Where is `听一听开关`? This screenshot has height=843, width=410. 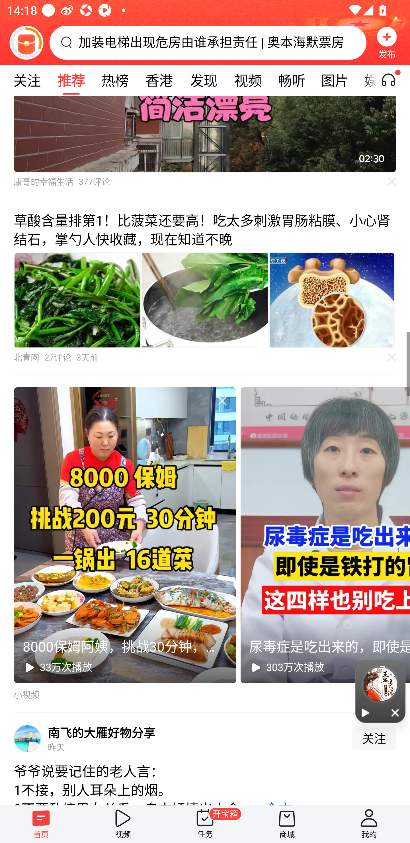
听一听开关 is located at coordinates (393, 80).